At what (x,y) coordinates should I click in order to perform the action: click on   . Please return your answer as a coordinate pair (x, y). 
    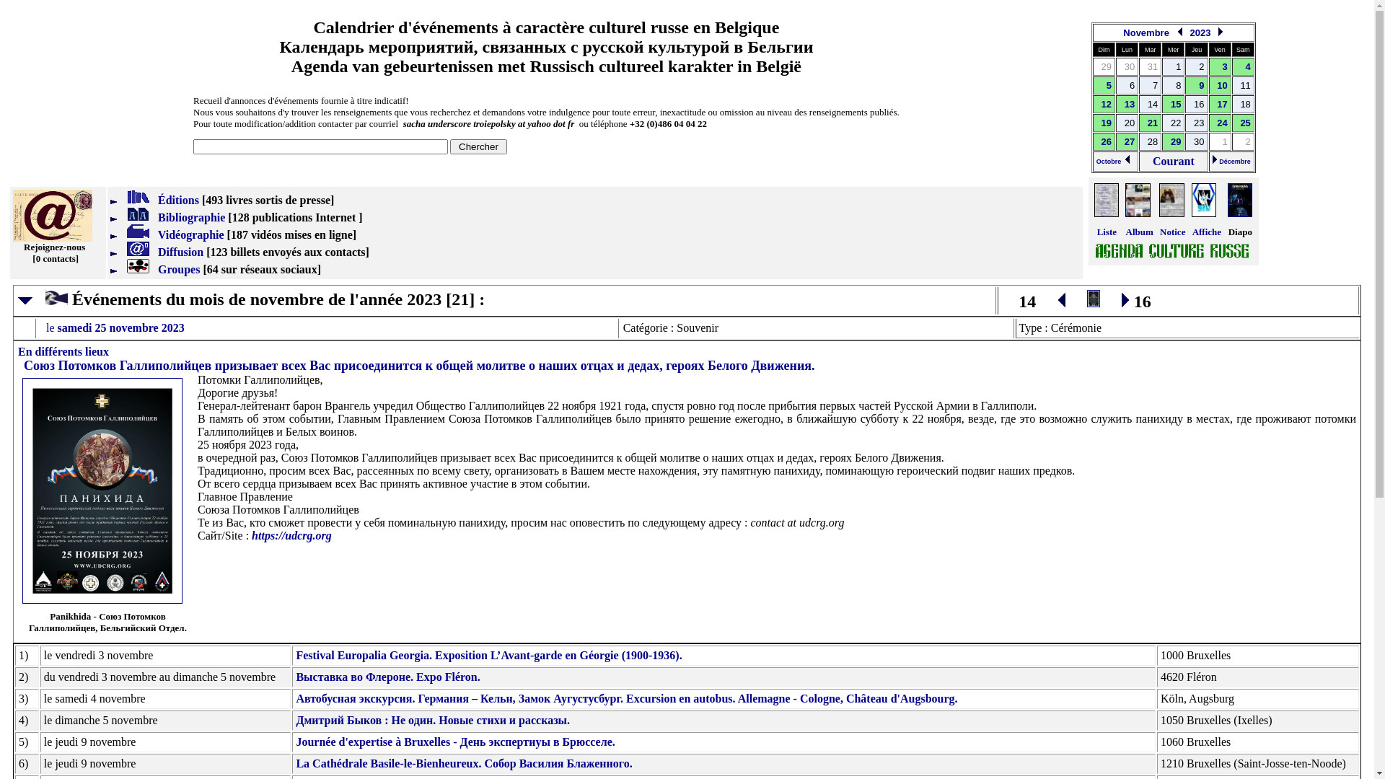
    Looking at the image, I should click on (43, 299).